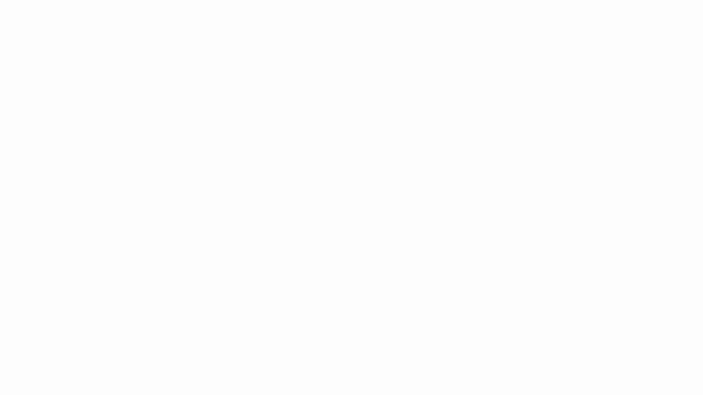 The height and width of the screenshot is (395, 703). Describe the element at coordinates (357, 66) in the screenshot. I see `Merge & Center` at that location.